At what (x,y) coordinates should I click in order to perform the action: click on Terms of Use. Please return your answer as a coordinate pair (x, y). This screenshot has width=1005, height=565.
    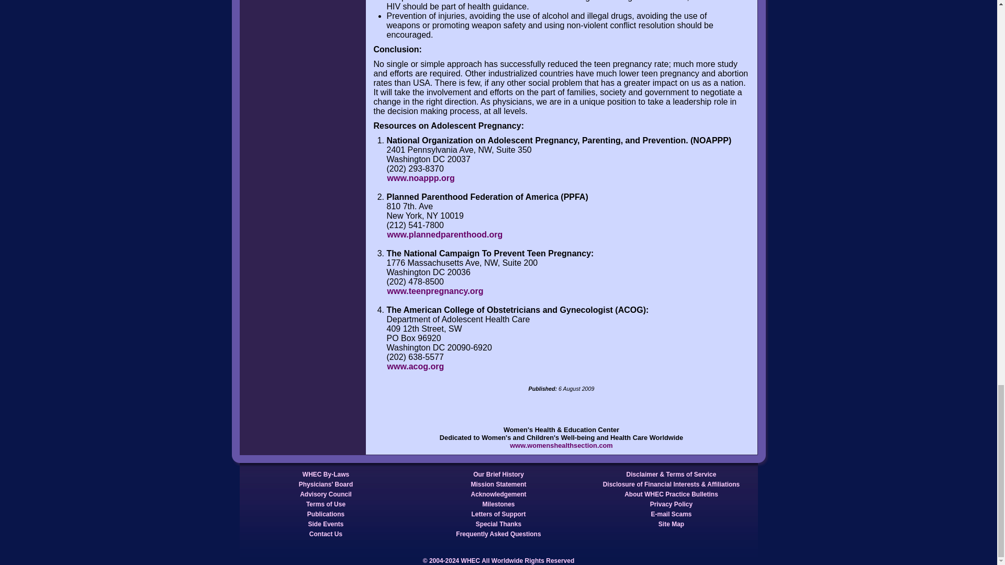
    Looking at the image, I should click on (326, 504).